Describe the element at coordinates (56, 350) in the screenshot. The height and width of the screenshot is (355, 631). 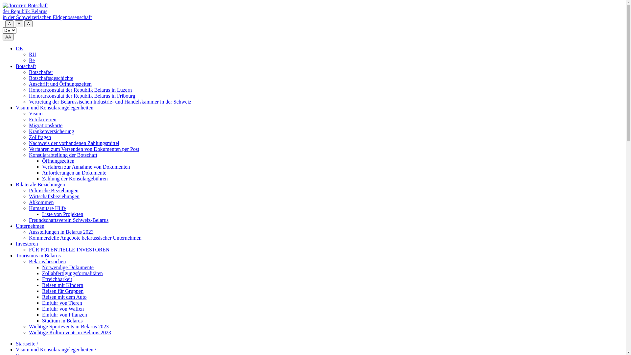
I see `Visum und Konsularangelegenheiten /` at that location.